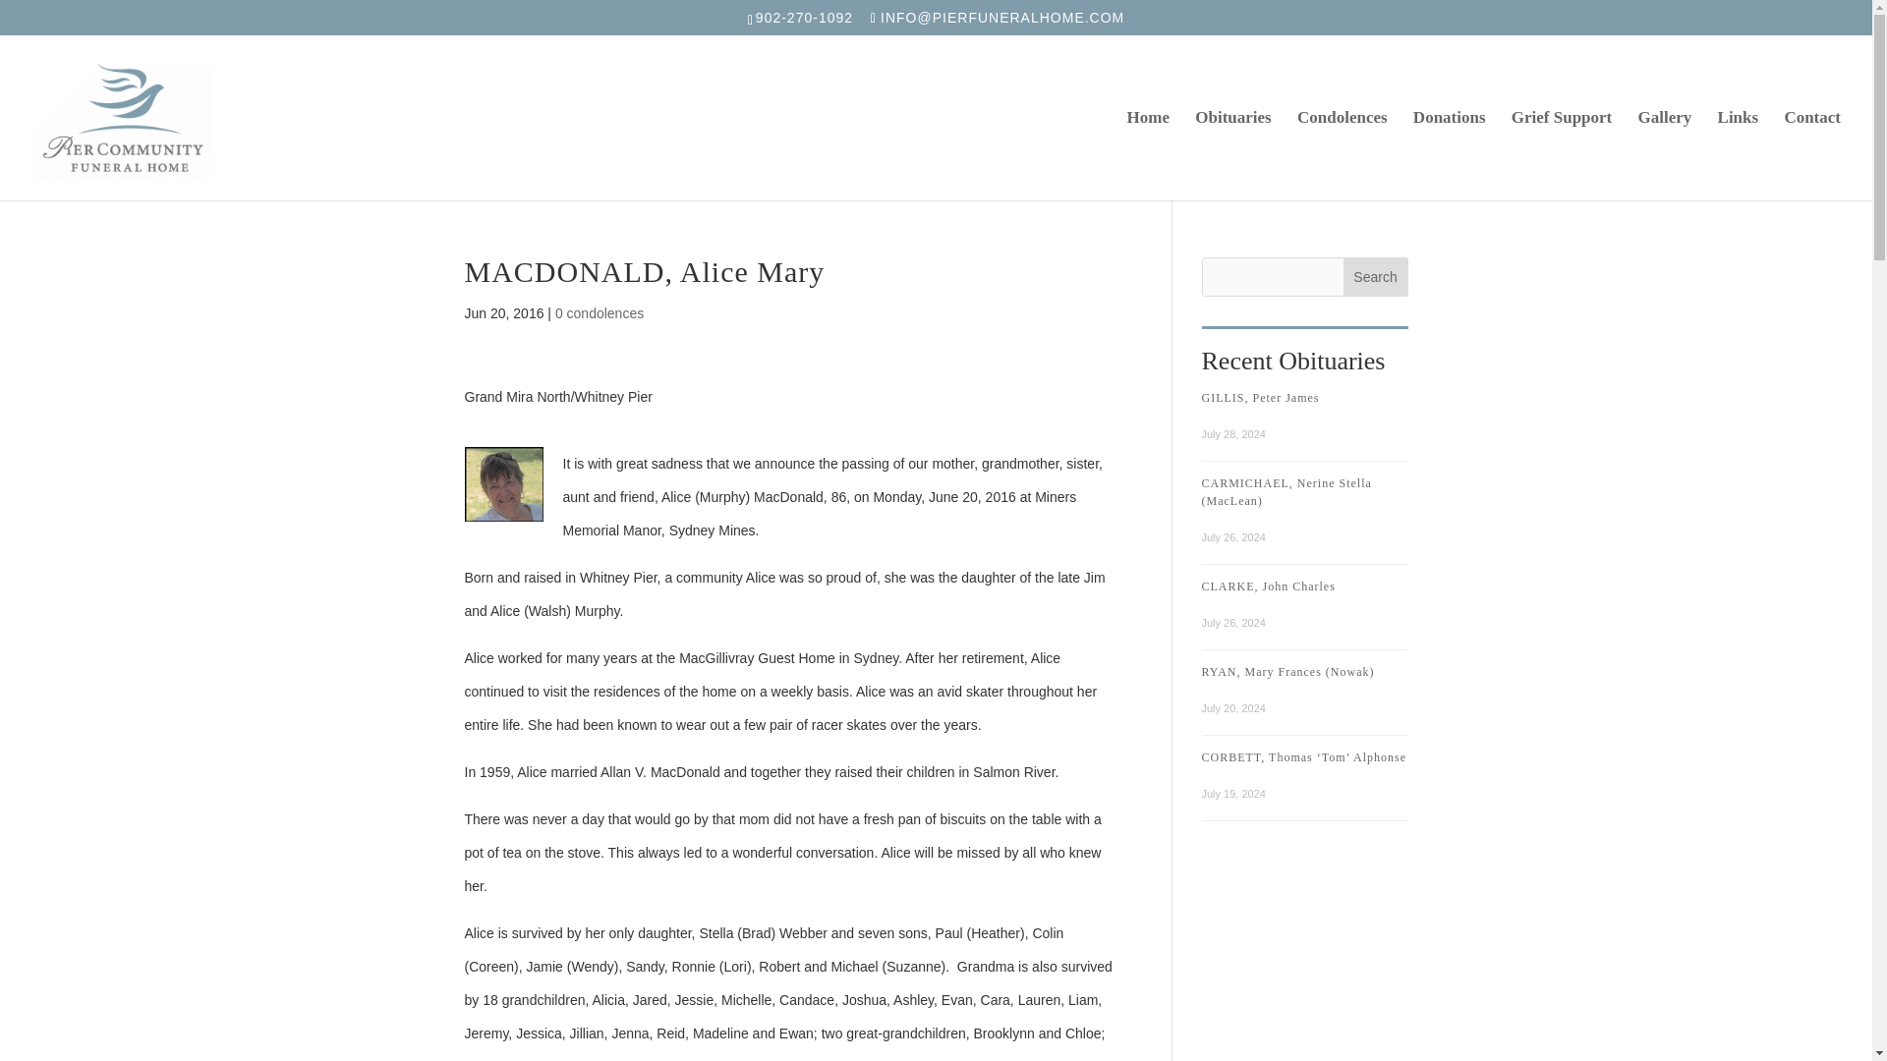 The image size is (1887, 1061). I want to click on Search, so click(1376, 277).